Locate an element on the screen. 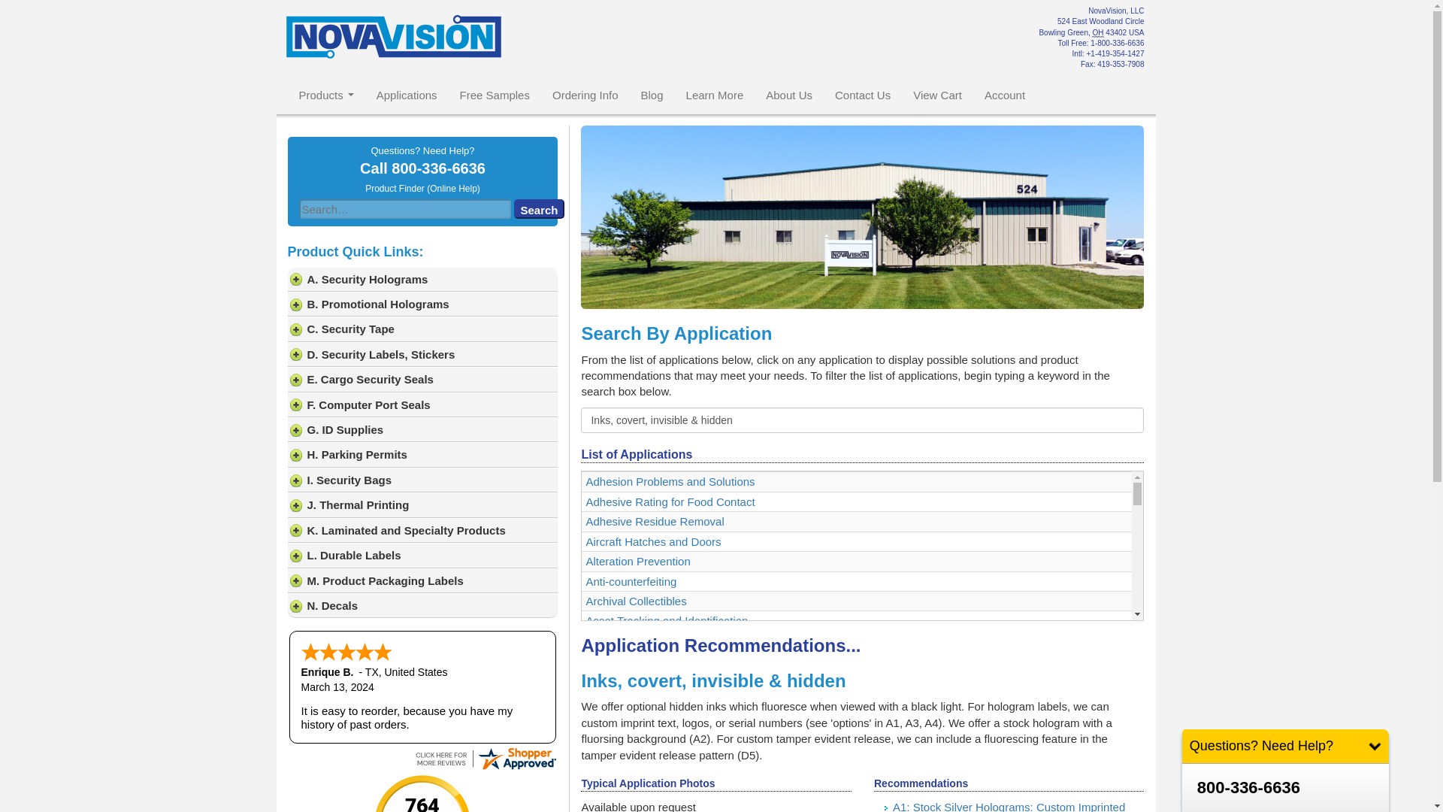  NovaVision Home is located at coordinates (326, 95).